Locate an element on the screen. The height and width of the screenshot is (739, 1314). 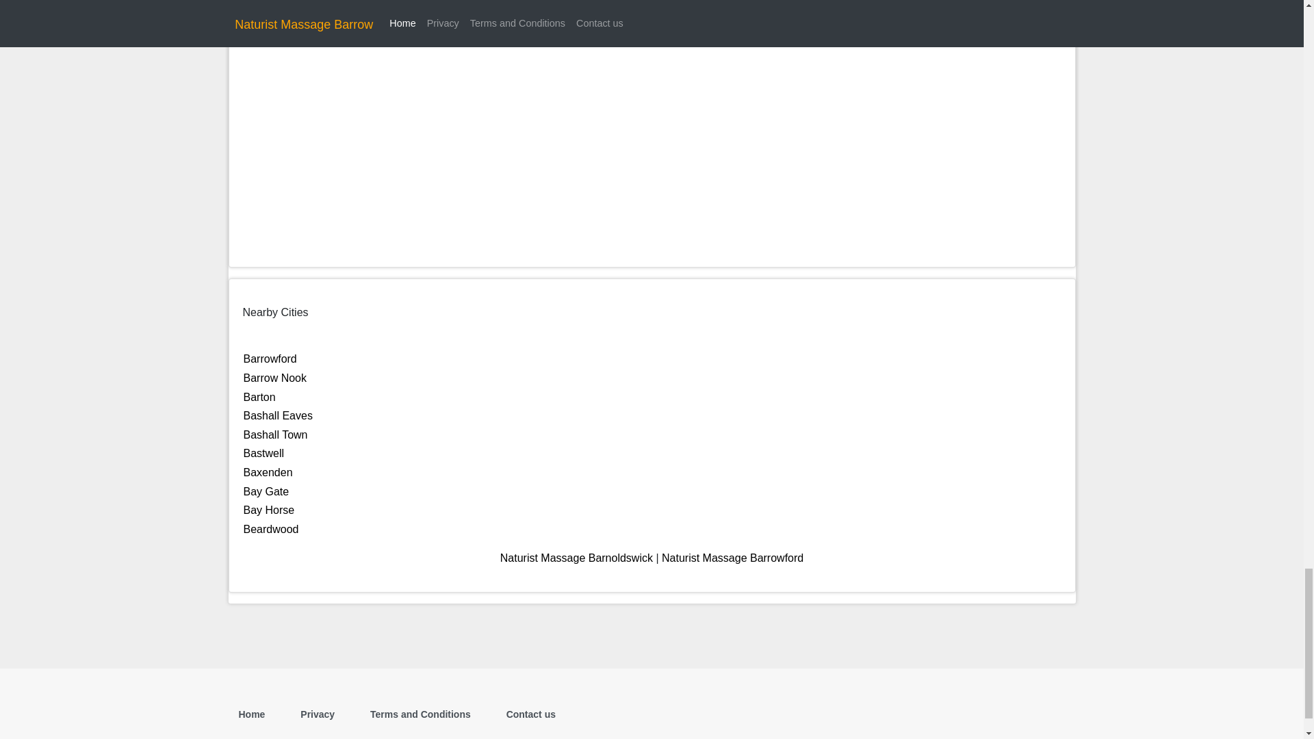
Beardwood is located at coordinates (271, 528).